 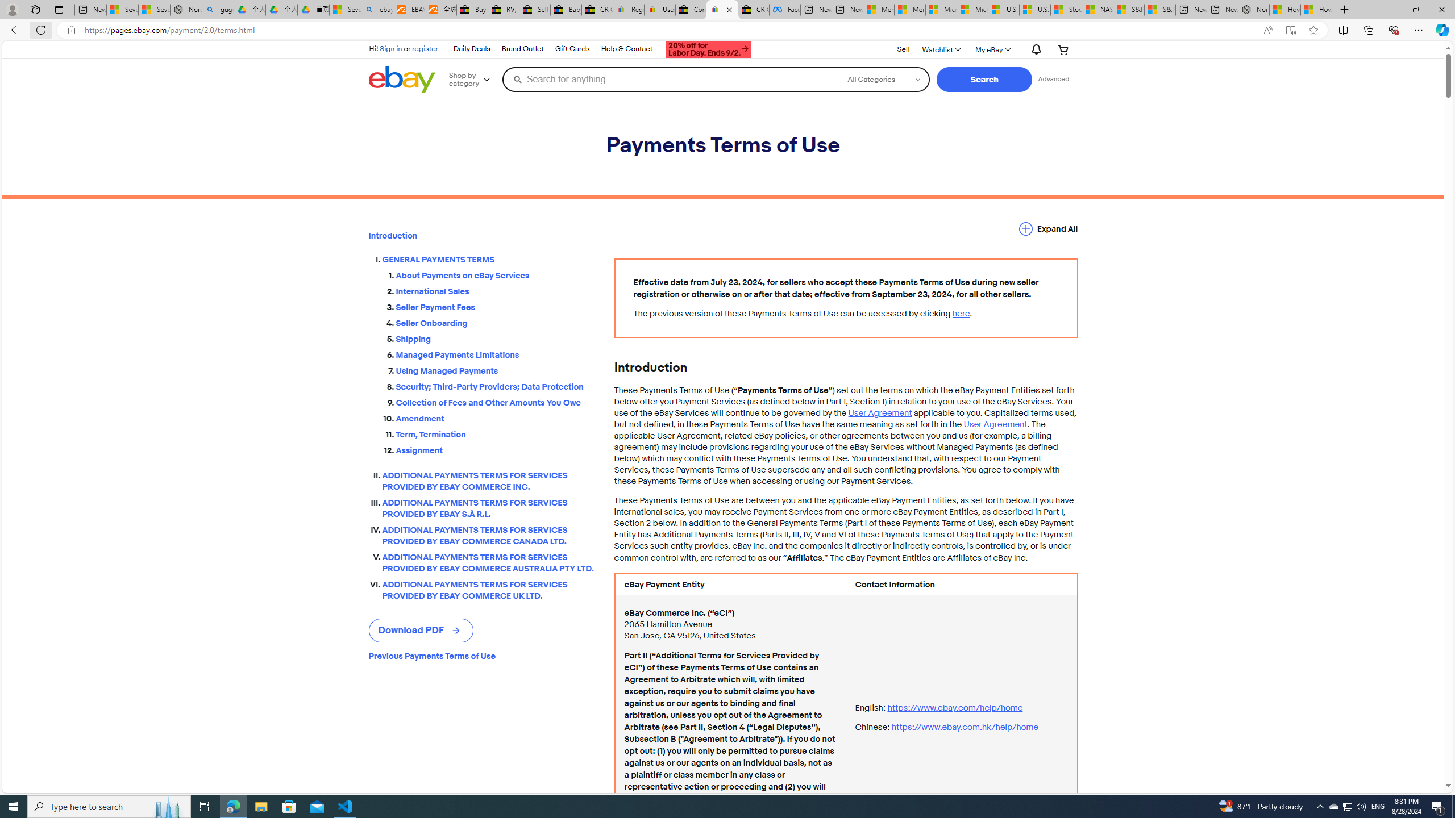 What do you see at coordinates (496, 371) in the screenshot?
I see `Using Managed Payments` at bounding box center [496, 371].